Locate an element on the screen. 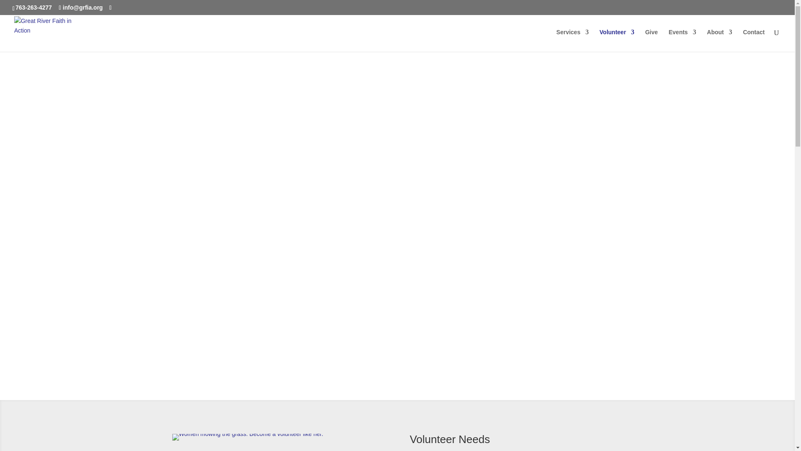 Image resolution: width=801 pixels, height=451 pixels. Services is located at coordinates (572, 41).